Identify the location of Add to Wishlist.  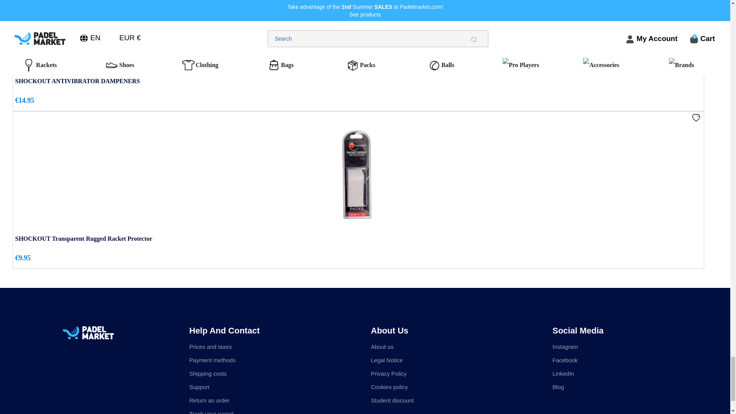
(696, 117).